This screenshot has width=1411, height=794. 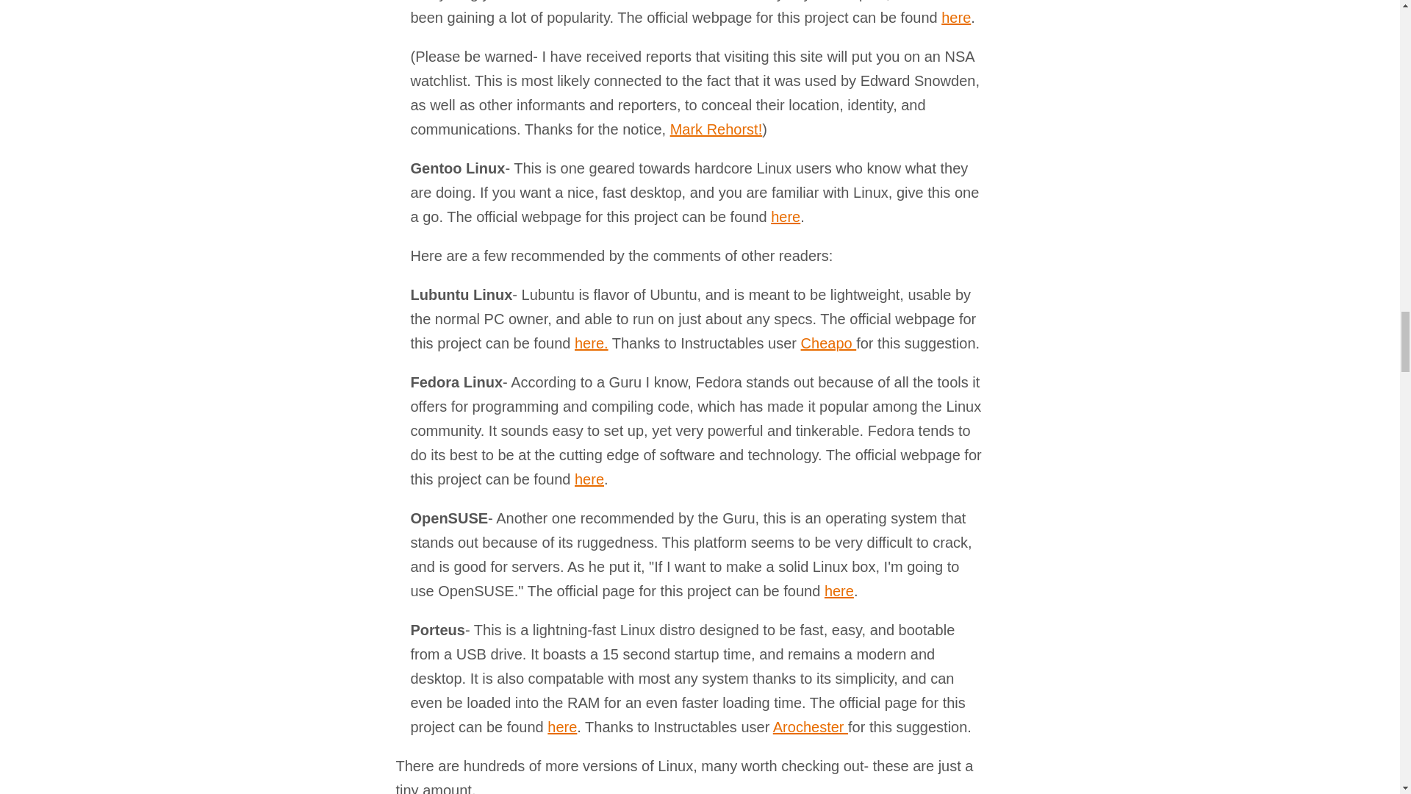 I want to click on here, so click(x=785, y=216).